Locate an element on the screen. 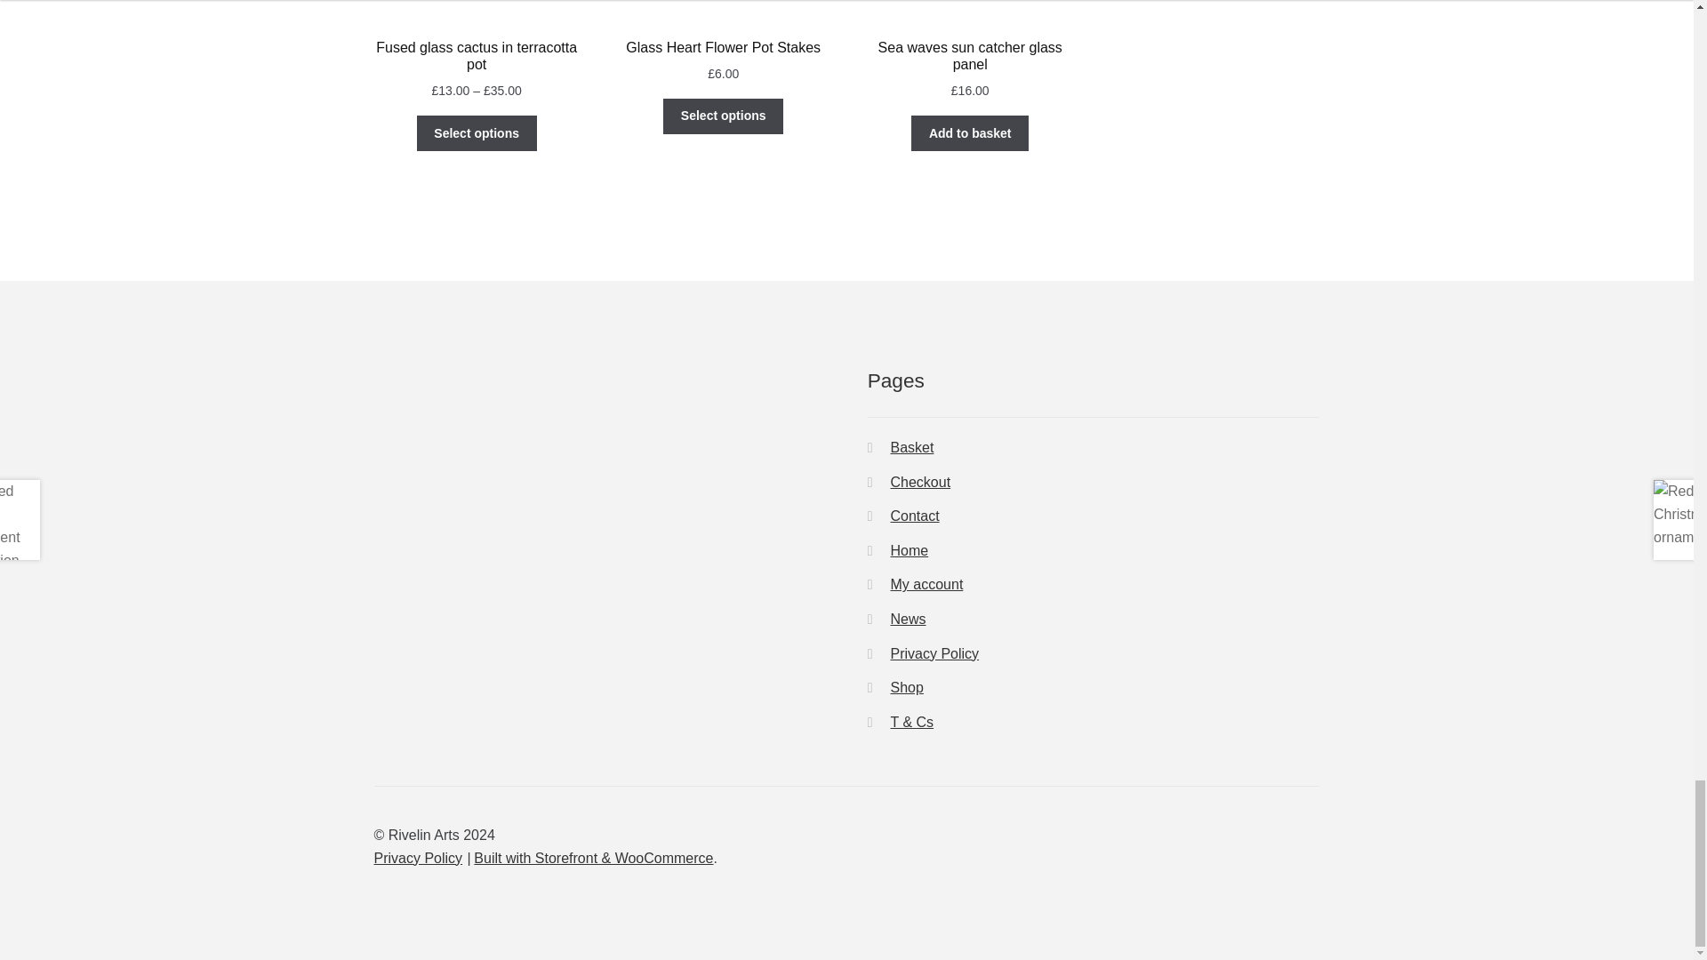  WooCommerce - The Best eCommerce Platform for WordPress is located at coordinates (594, 858).